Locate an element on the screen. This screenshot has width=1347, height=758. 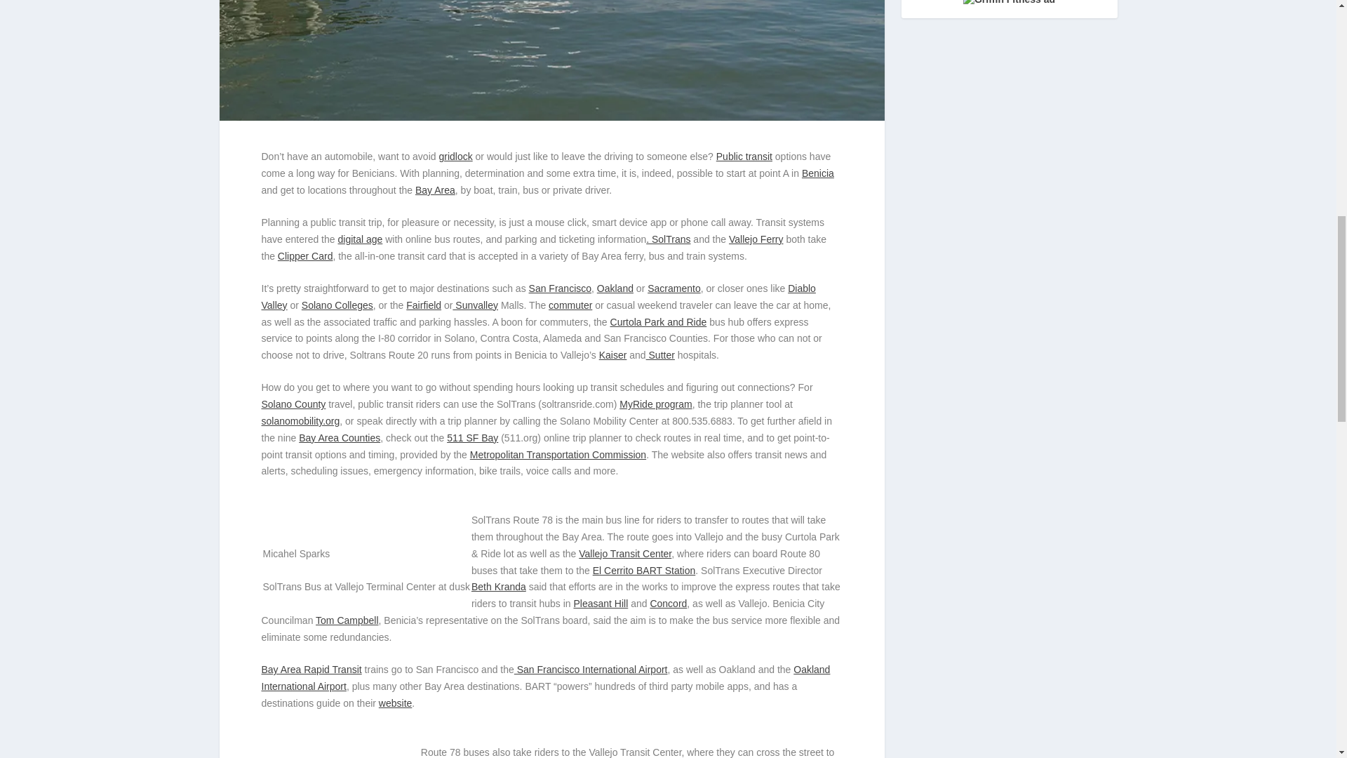
Clipper Card is located at coordinates (304, 255).